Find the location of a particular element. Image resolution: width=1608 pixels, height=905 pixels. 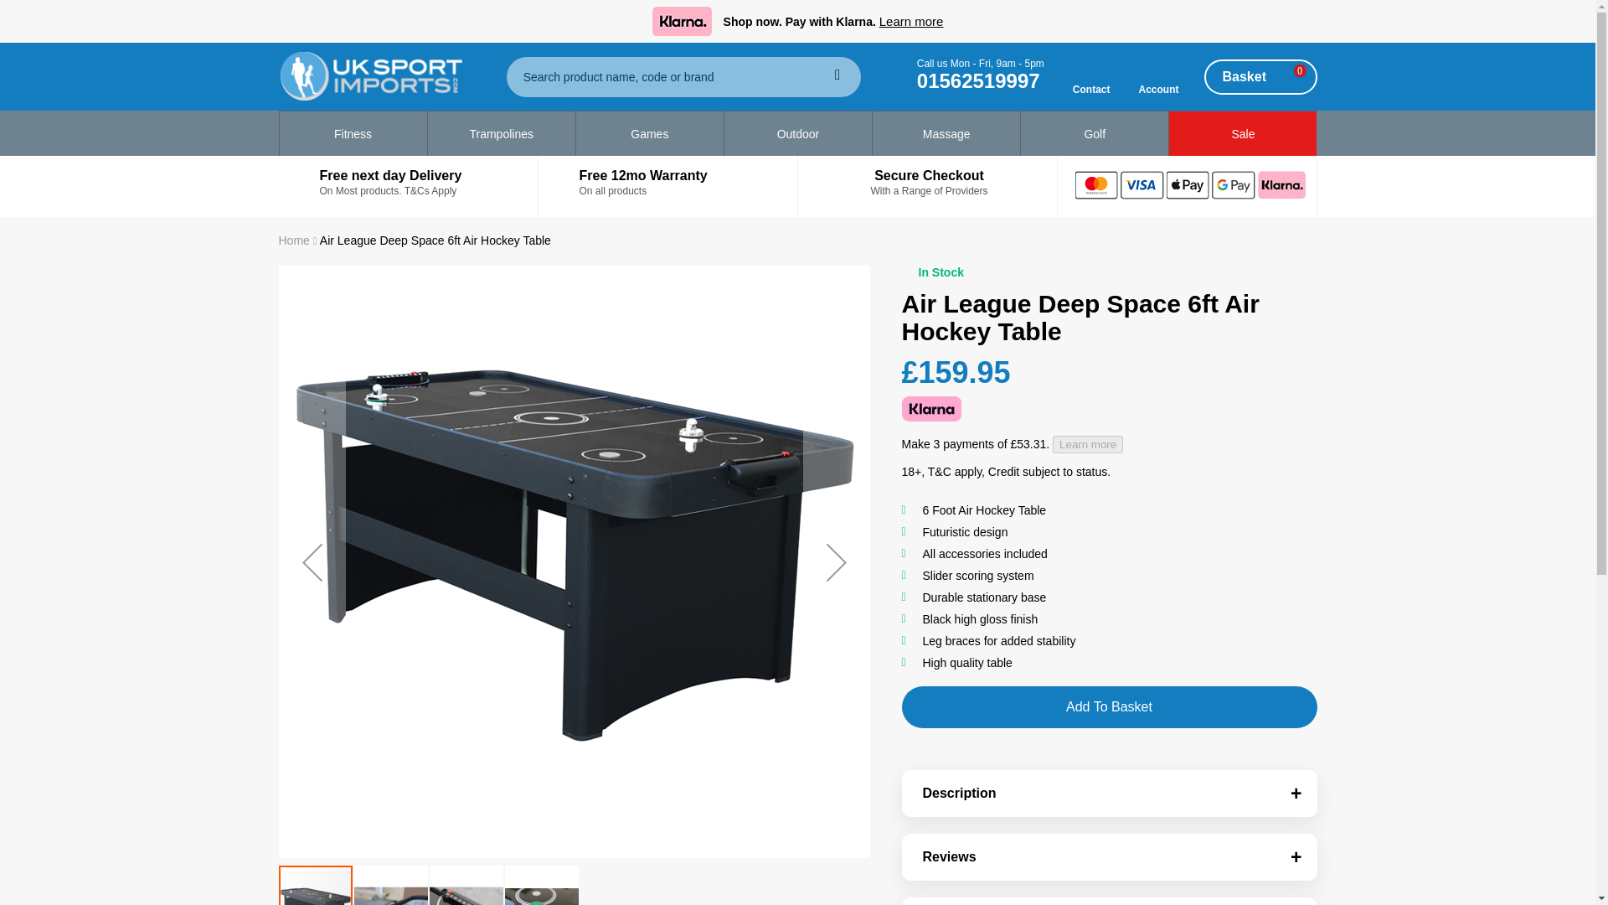

Search is located at coordinates (837, 75).